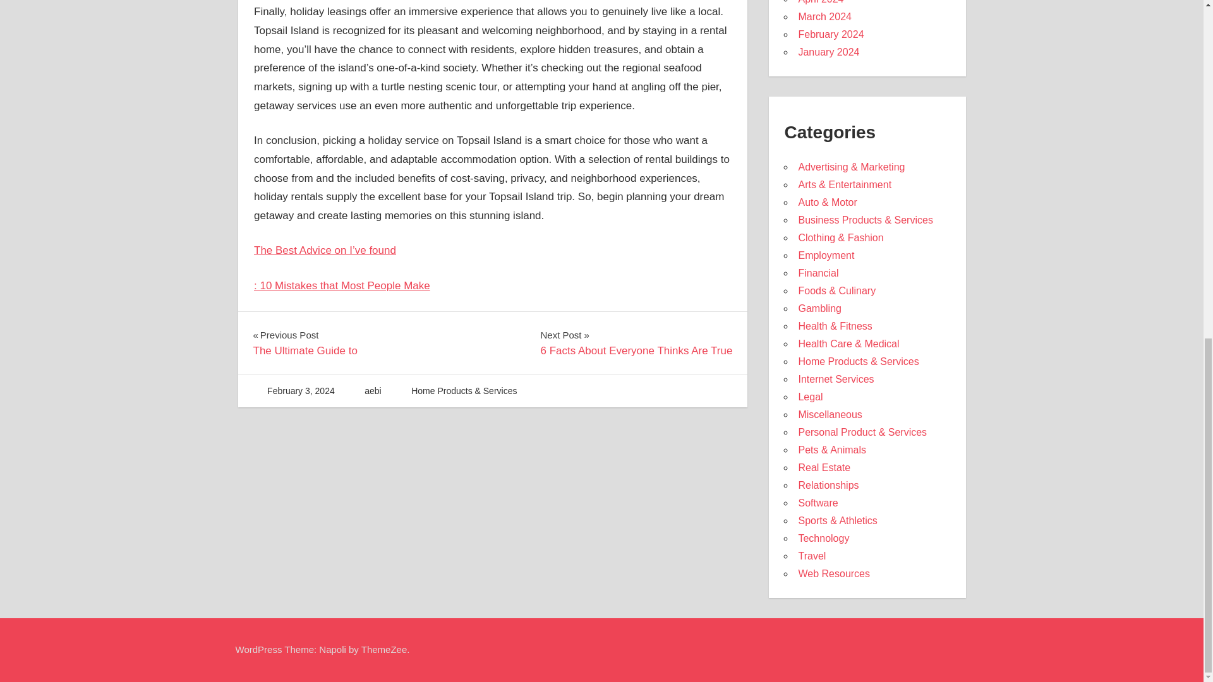  Describe the element at coordinates (373, 391) in the screenshot. I see `Gambling` at that location.